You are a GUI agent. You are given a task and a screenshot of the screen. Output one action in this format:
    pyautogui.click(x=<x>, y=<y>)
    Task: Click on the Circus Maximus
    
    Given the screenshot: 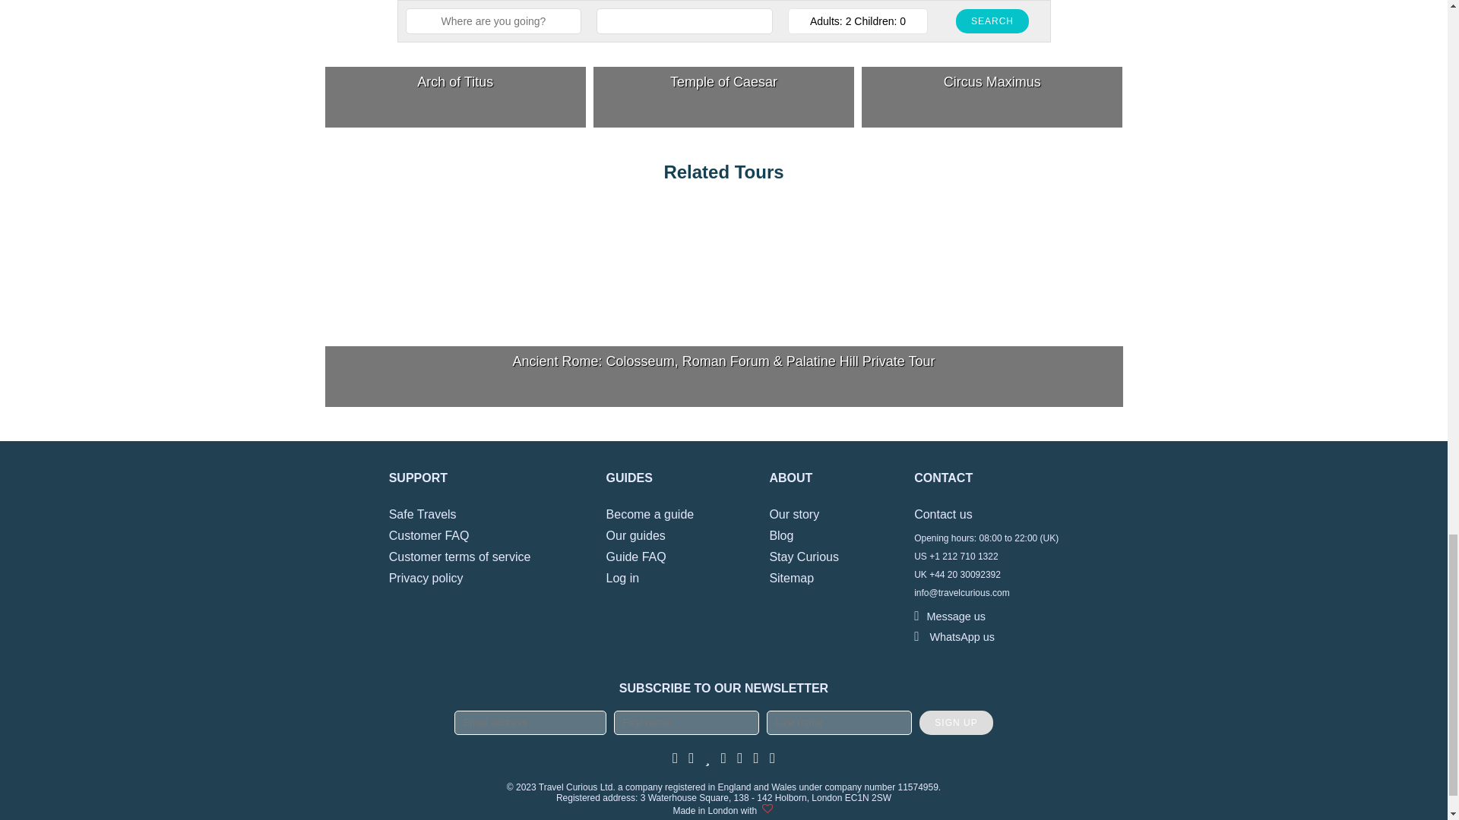 What is the action you would take?
    pyautogui.click(x=992, y=64)
    